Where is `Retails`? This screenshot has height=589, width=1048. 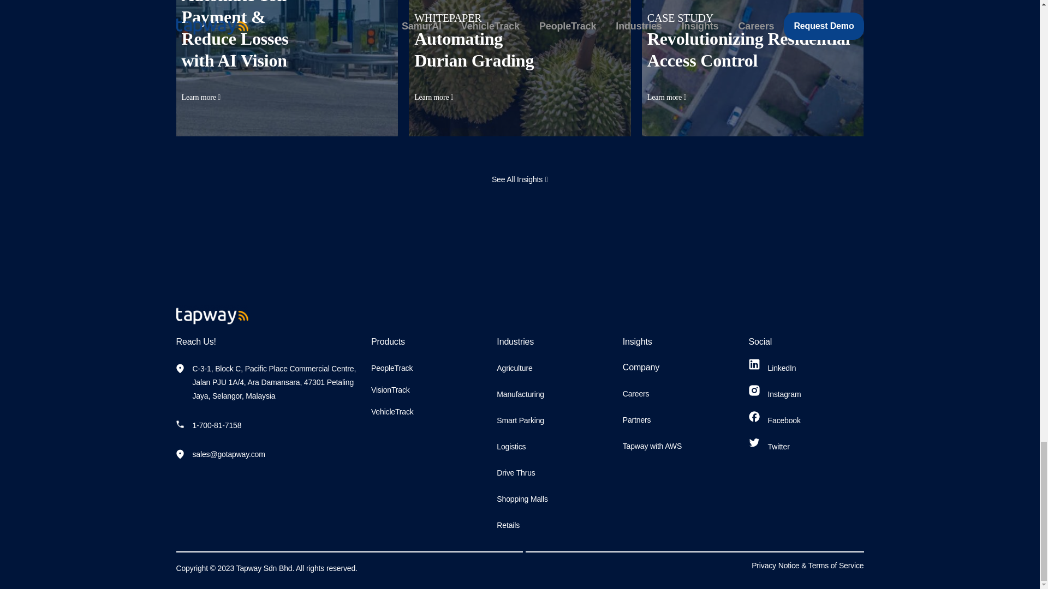
Retails is located at coordinates (508, 525).